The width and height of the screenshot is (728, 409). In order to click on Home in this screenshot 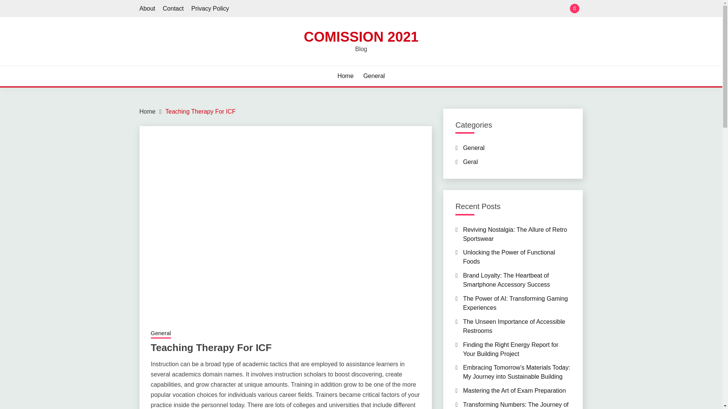, I will do `click(346, 76)`.